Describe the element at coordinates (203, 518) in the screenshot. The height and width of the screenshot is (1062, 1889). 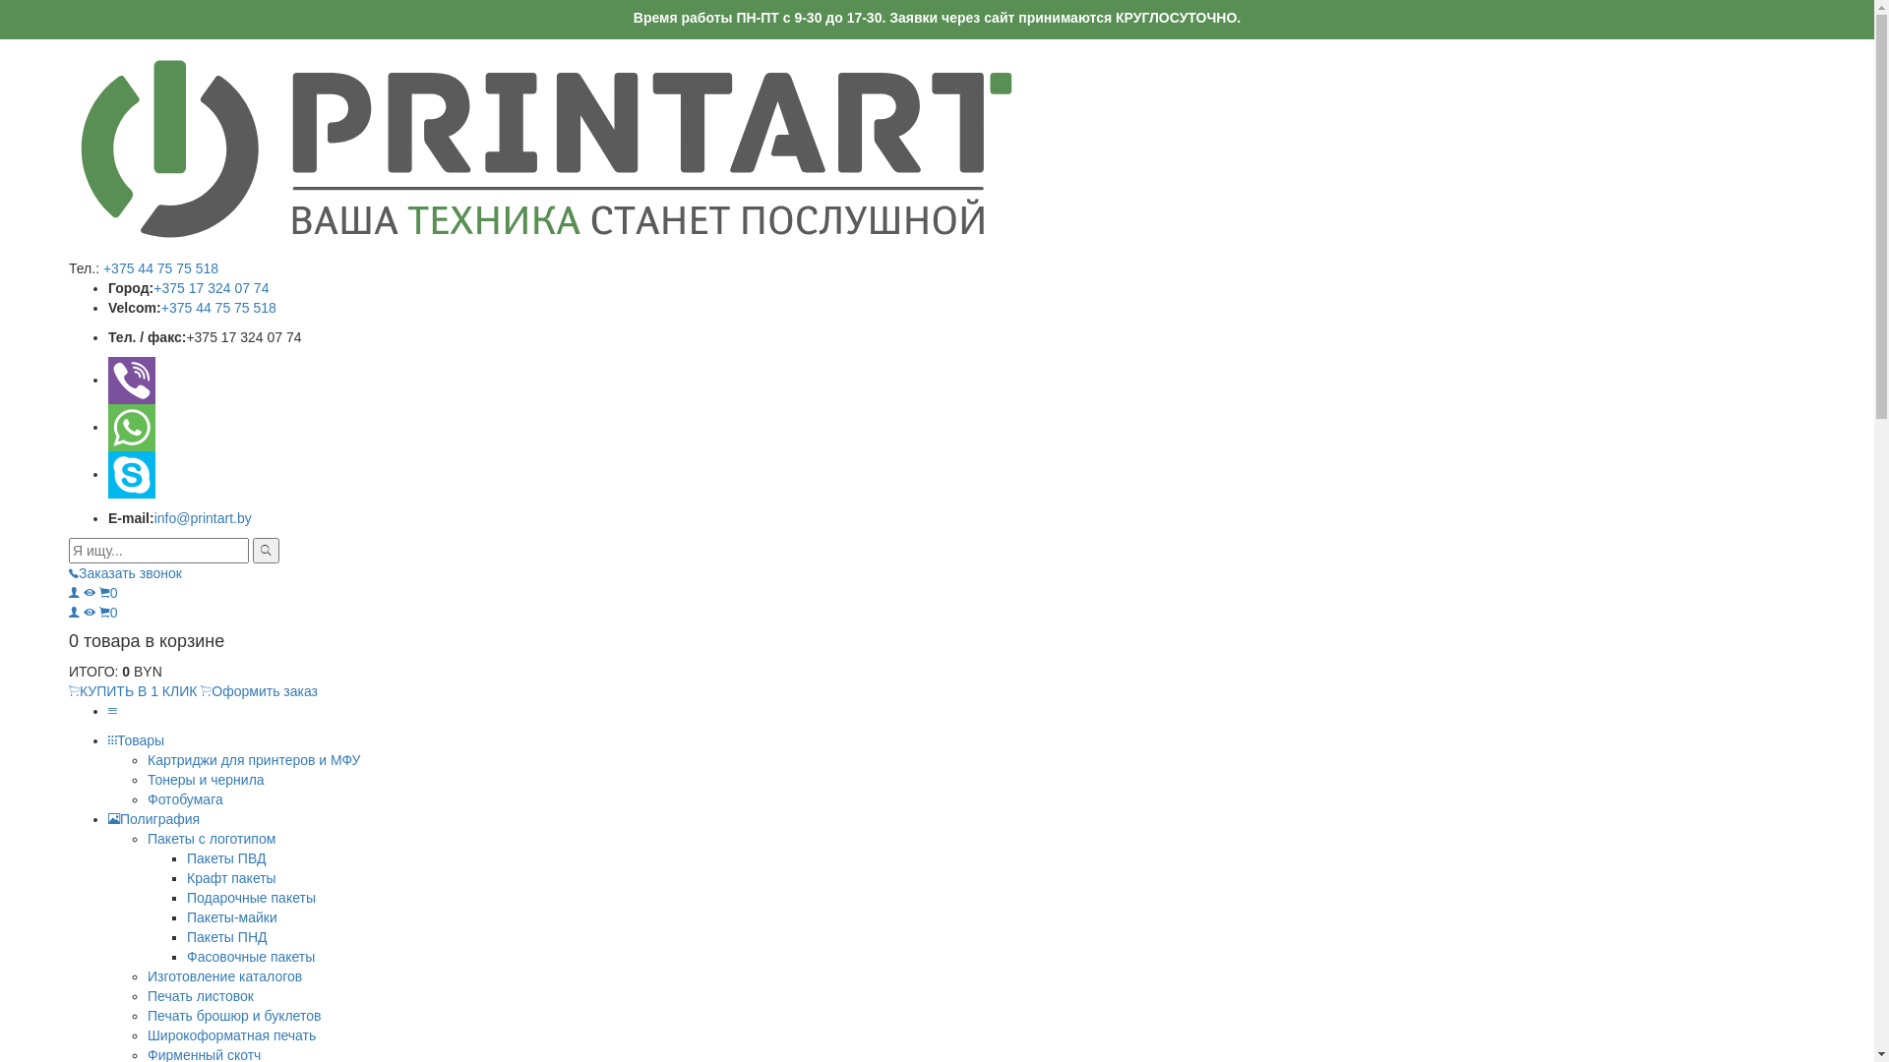
I see `info@printart.by` at that location.